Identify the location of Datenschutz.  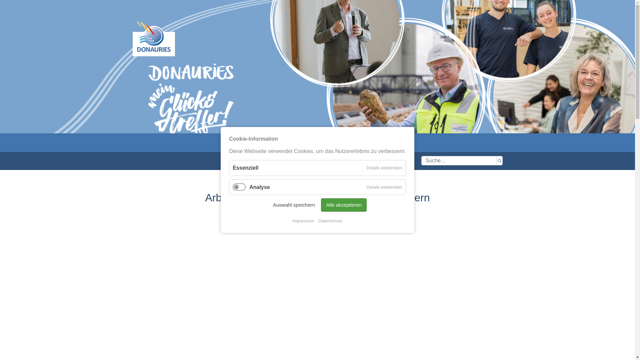
(329, 221).